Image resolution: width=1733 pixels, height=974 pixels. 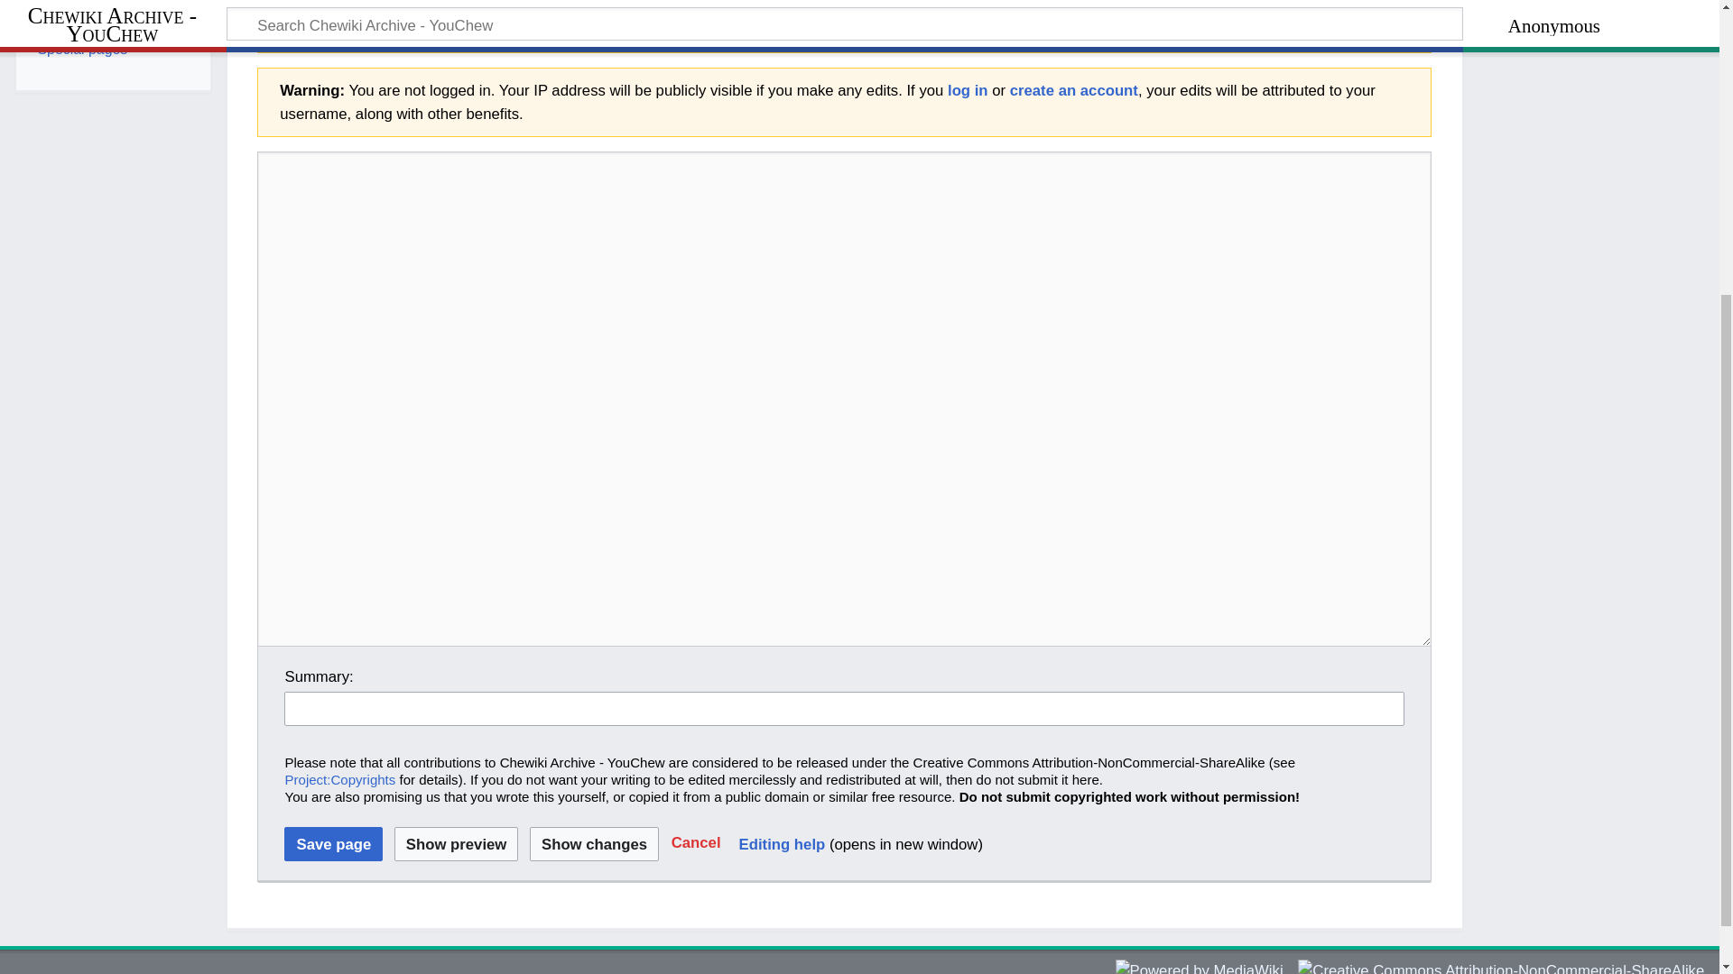 I want to click on User:Stegblob, so click(x=466, y=31).